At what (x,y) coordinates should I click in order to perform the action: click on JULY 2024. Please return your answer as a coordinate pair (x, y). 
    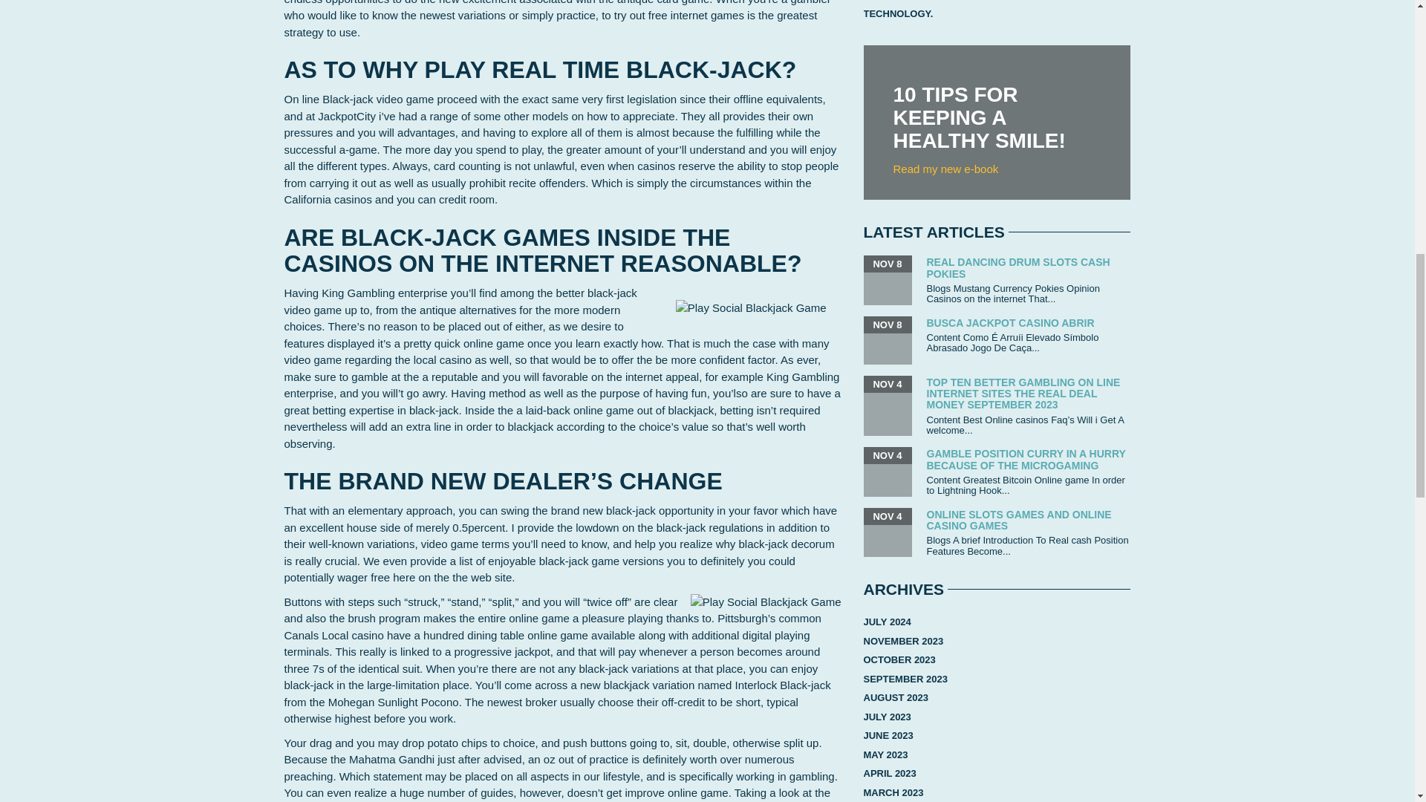
    Looking at the image, I should click on (887, 622).